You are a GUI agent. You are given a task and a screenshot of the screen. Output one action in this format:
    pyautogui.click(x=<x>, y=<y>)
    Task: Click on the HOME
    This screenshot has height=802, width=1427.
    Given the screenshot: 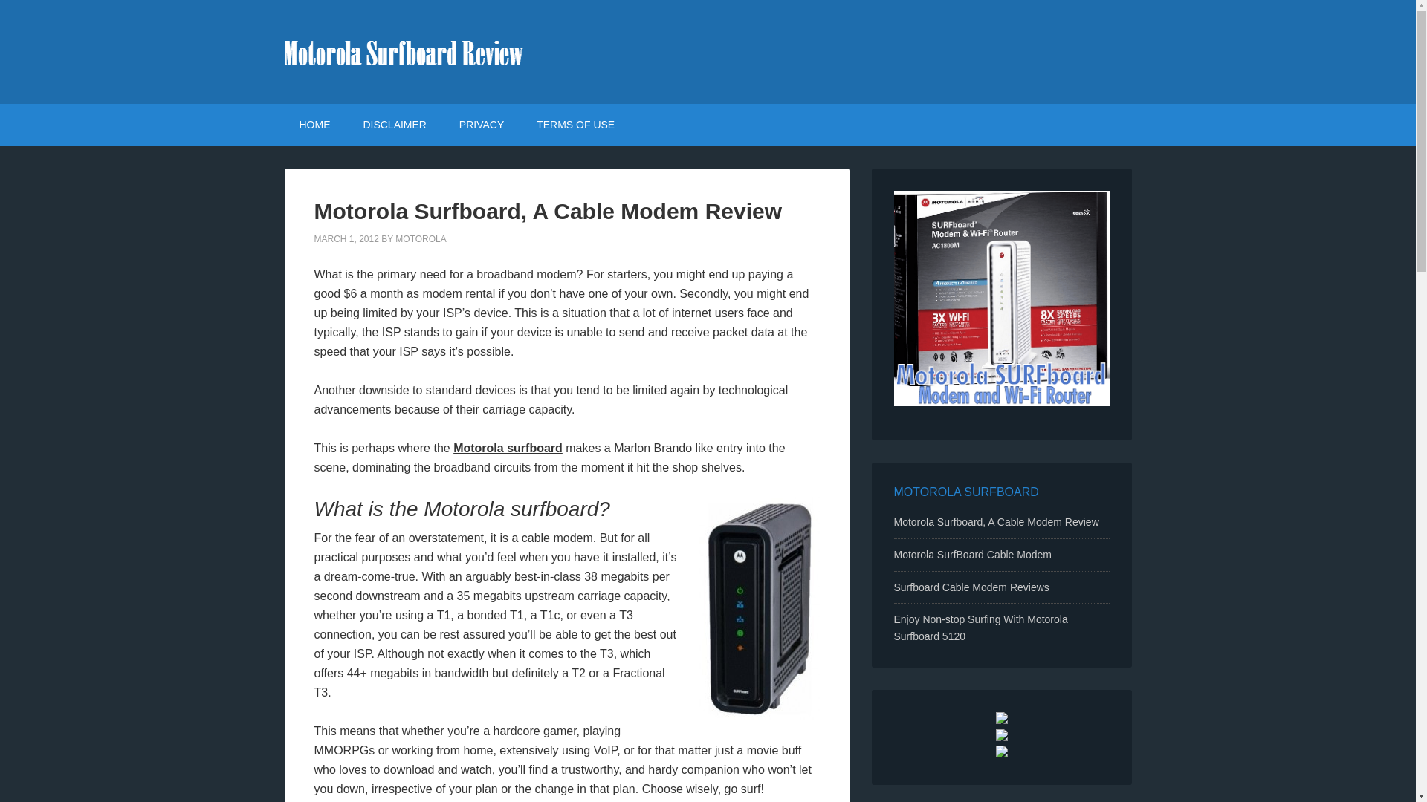 What is the action you would take?
    pyautogui.click(x=314, y=125)
    